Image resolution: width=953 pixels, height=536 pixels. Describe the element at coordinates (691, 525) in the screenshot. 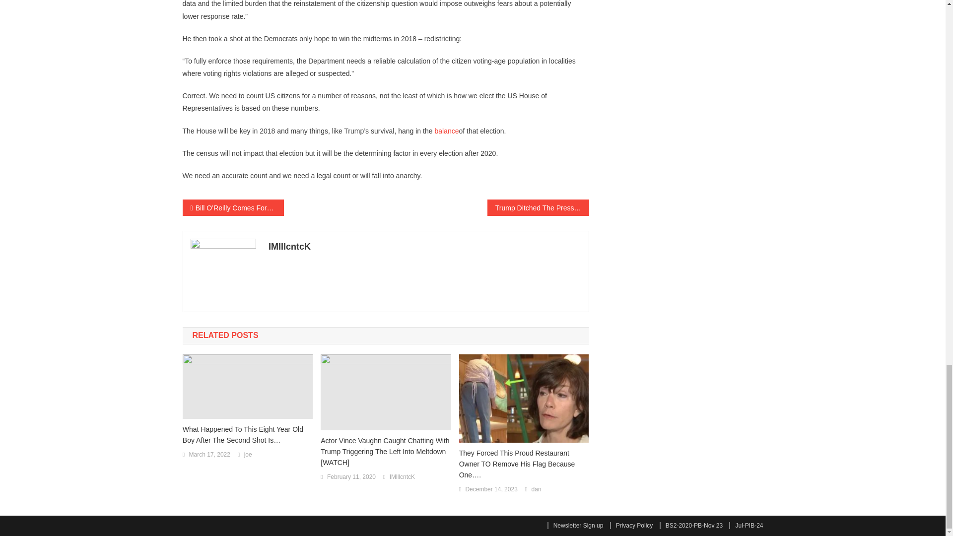

I see `BS2-2020-PB-Nov 23` at that location.